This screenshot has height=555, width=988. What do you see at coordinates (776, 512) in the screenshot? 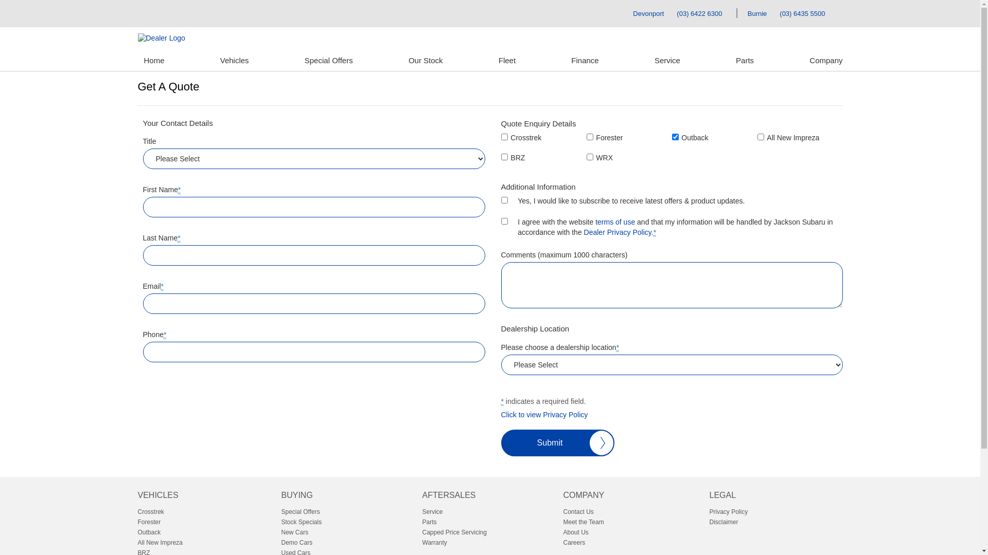
I see `Privacy Policy` at bounding box center [776, 512].